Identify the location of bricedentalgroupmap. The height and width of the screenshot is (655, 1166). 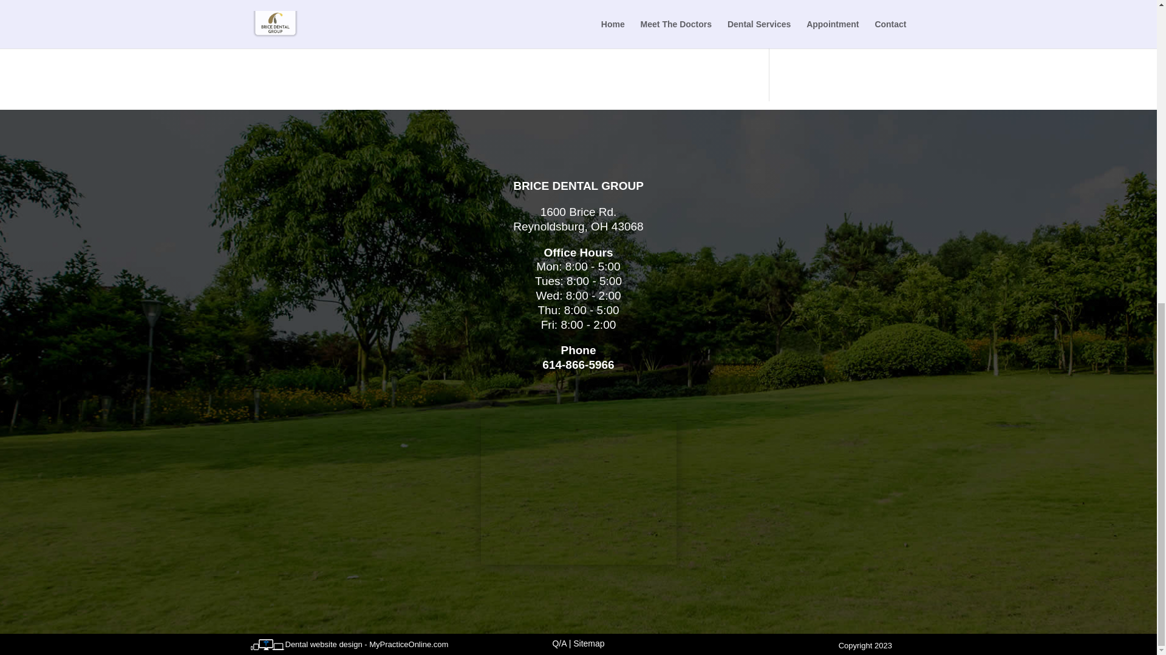
(578, 491).